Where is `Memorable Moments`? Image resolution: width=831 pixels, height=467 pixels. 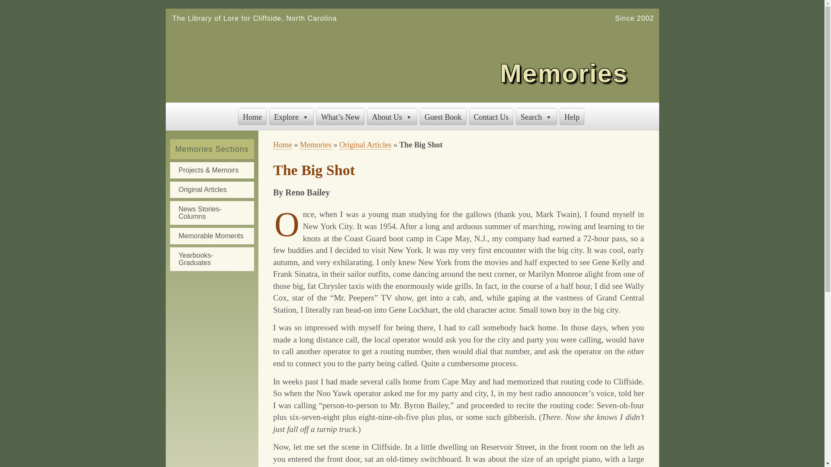
Memorable Moments is located at coordinates (211, 236).